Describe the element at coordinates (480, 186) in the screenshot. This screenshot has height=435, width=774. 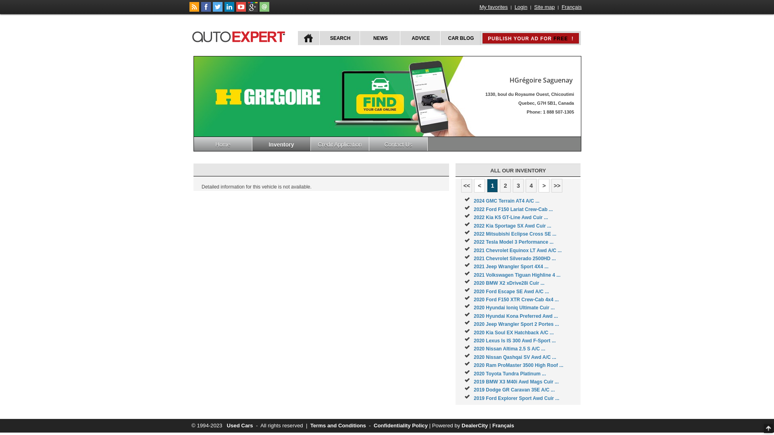
I see `<` at that location.